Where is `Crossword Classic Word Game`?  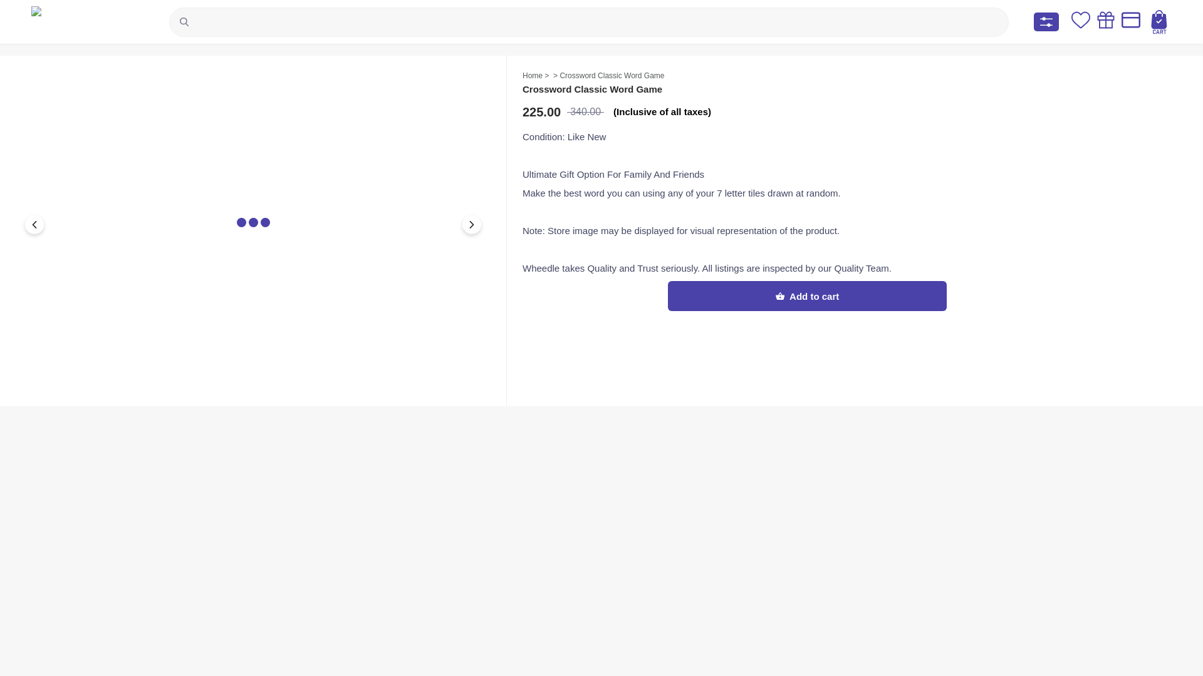
Crossword Classic Word Game is located at coordinates (612, 76).